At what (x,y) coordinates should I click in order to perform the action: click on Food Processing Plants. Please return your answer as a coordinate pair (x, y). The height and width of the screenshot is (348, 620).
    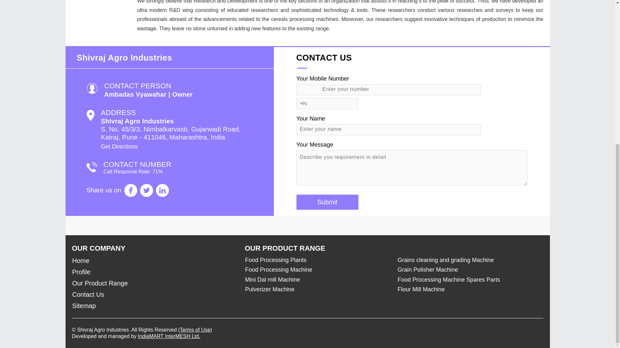
    Looking at the image, I should click on (315, 260).